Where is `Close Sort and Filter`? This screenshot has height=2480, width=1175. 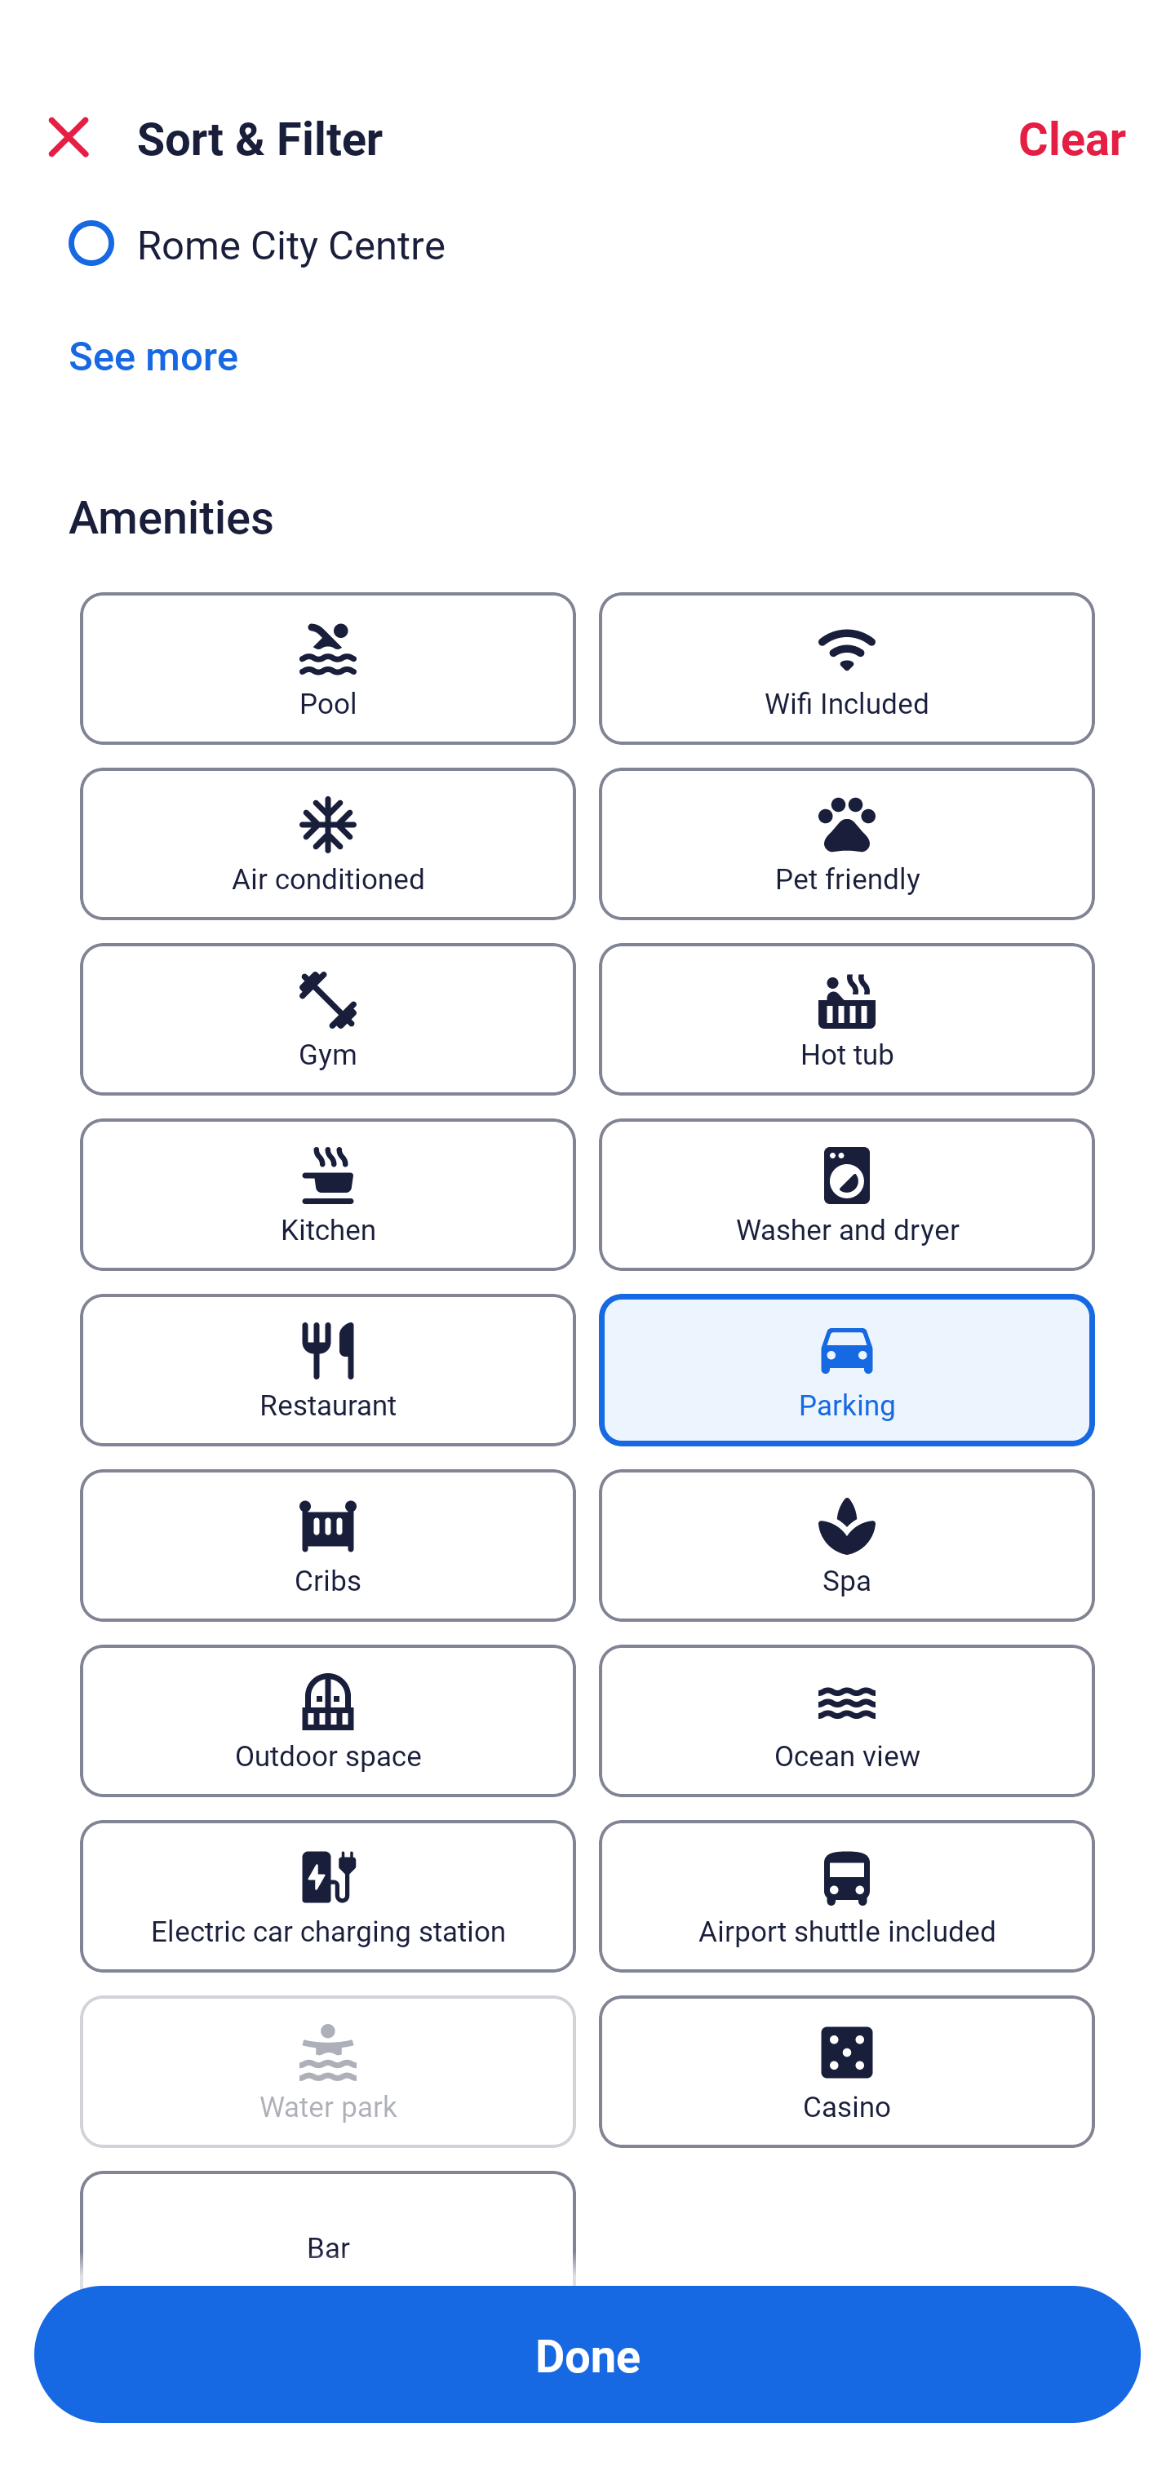
Close Sort and Filter is located at coordinates (69, 137).